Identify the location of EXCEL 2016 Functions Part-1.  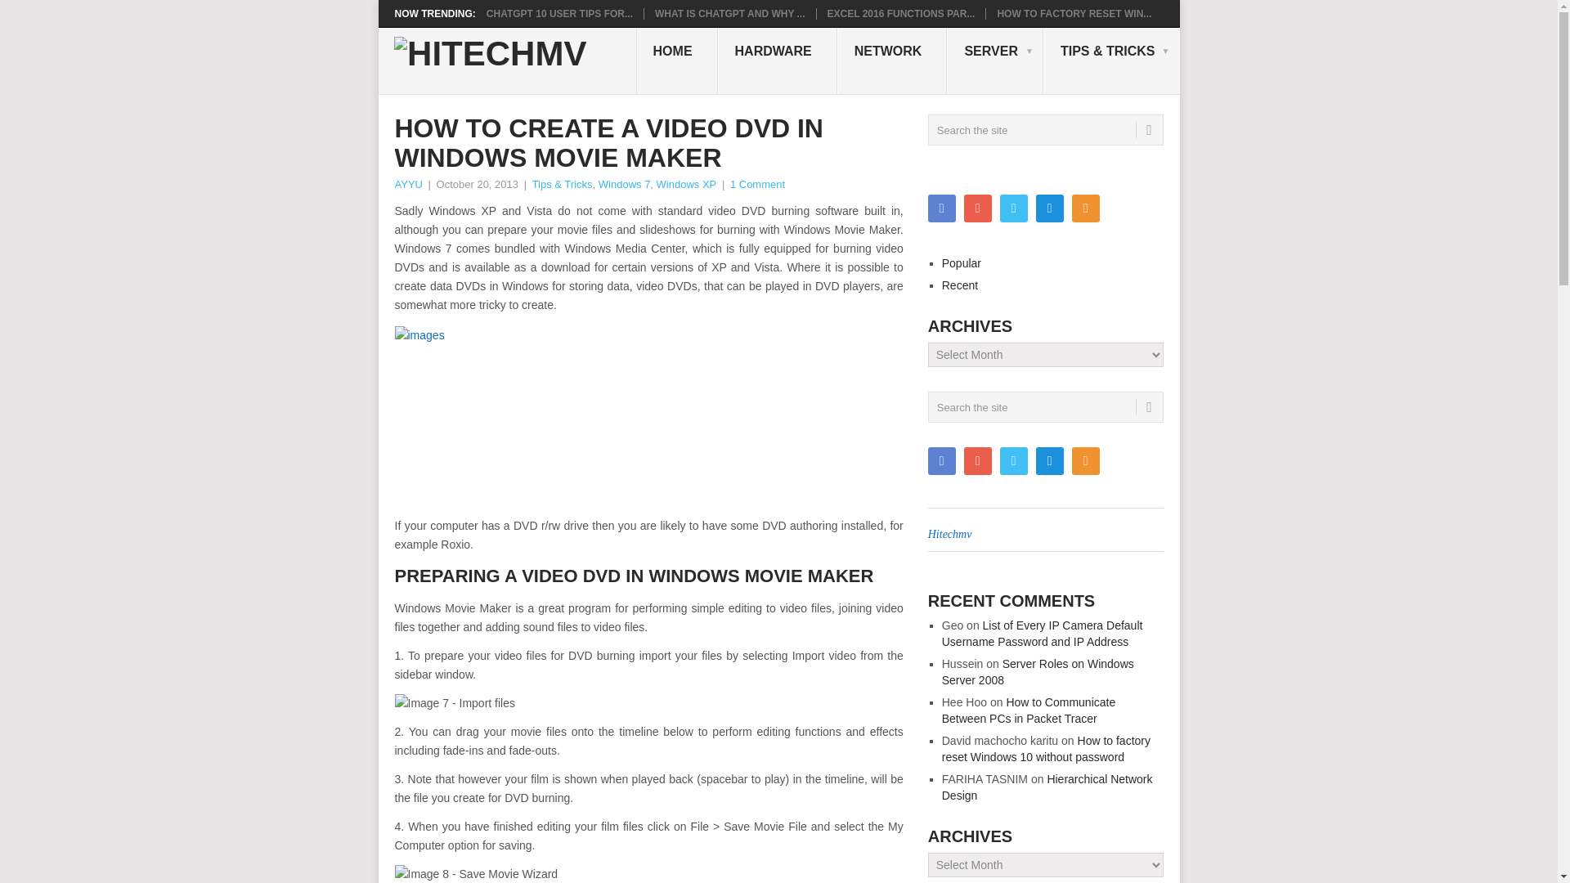
(901, 13).